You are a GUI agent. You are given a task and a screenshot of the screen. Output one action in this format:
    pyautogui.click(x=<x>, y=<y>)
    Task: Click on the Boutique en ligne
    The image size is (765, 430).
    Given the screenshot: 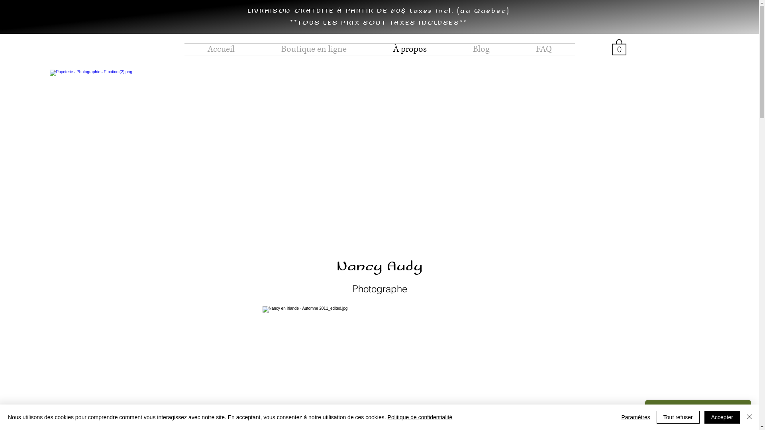 What is the action you would take?
    pyautogui.click(x=314, y=49)
    